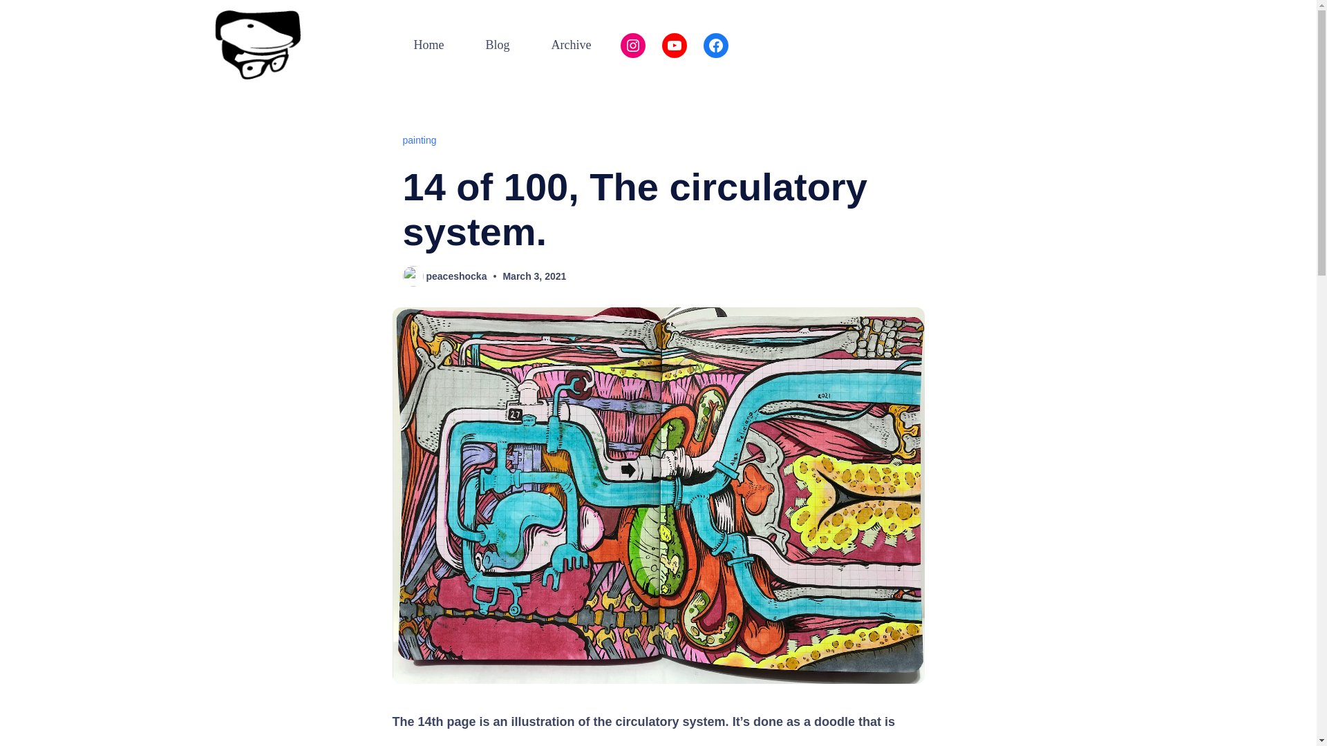 This screenshot has height=746, width=1327. I want to click on Home, so click(428, 46).